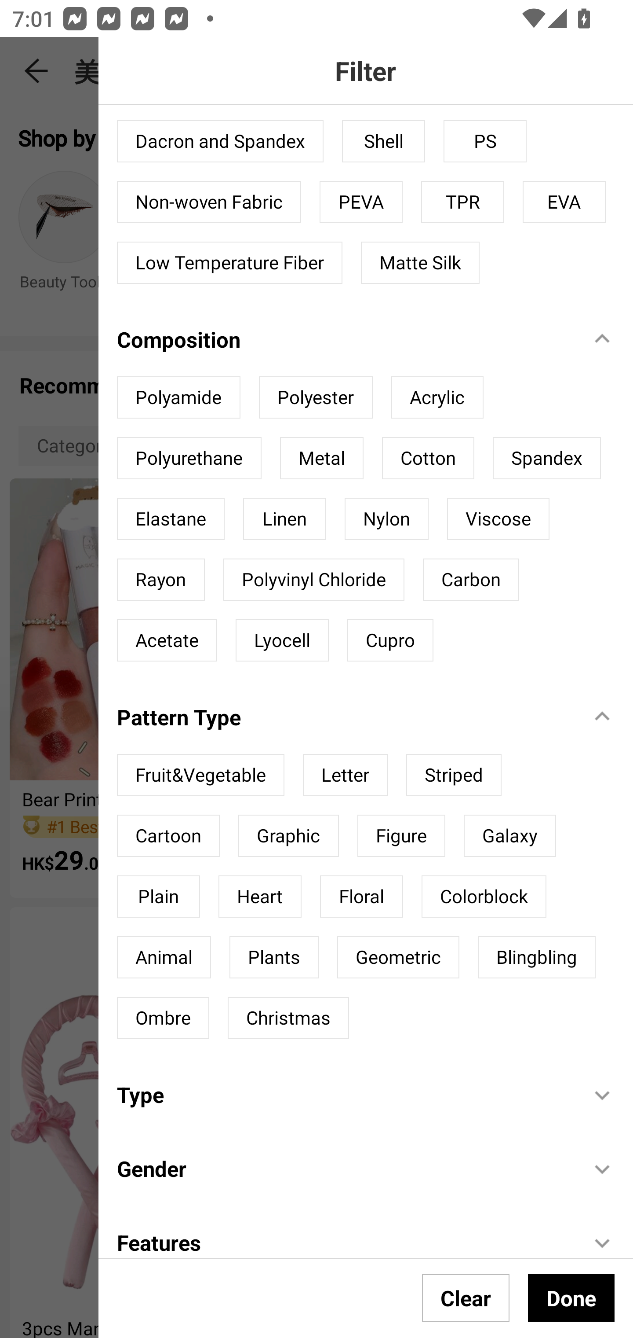  I want to click on Ombre, so click(163, 1018).